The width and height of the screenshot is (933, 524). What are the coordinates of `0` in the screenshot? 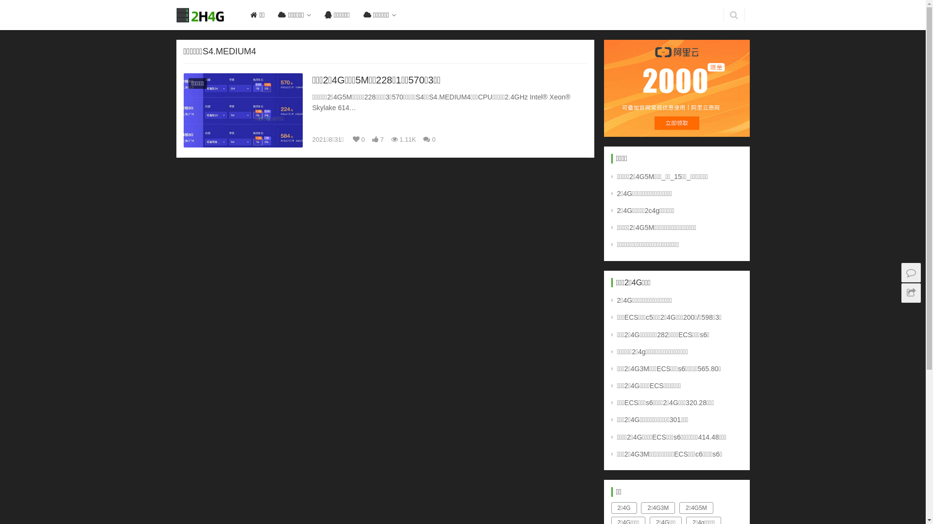 It's located at (430, 140).